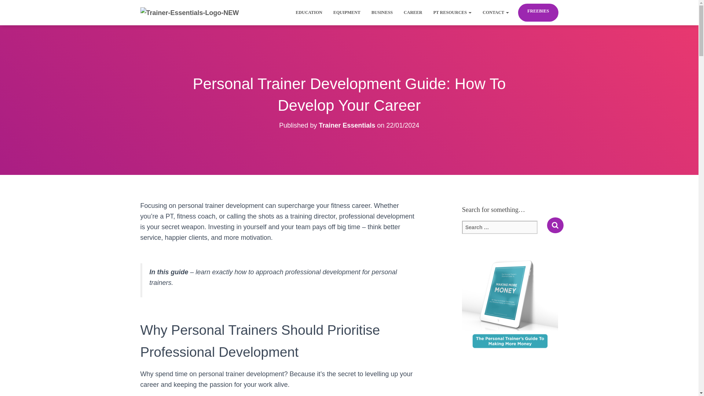 This screenshot has height=396, width=704. I want to click on FREEBIES, so click(538, 11).